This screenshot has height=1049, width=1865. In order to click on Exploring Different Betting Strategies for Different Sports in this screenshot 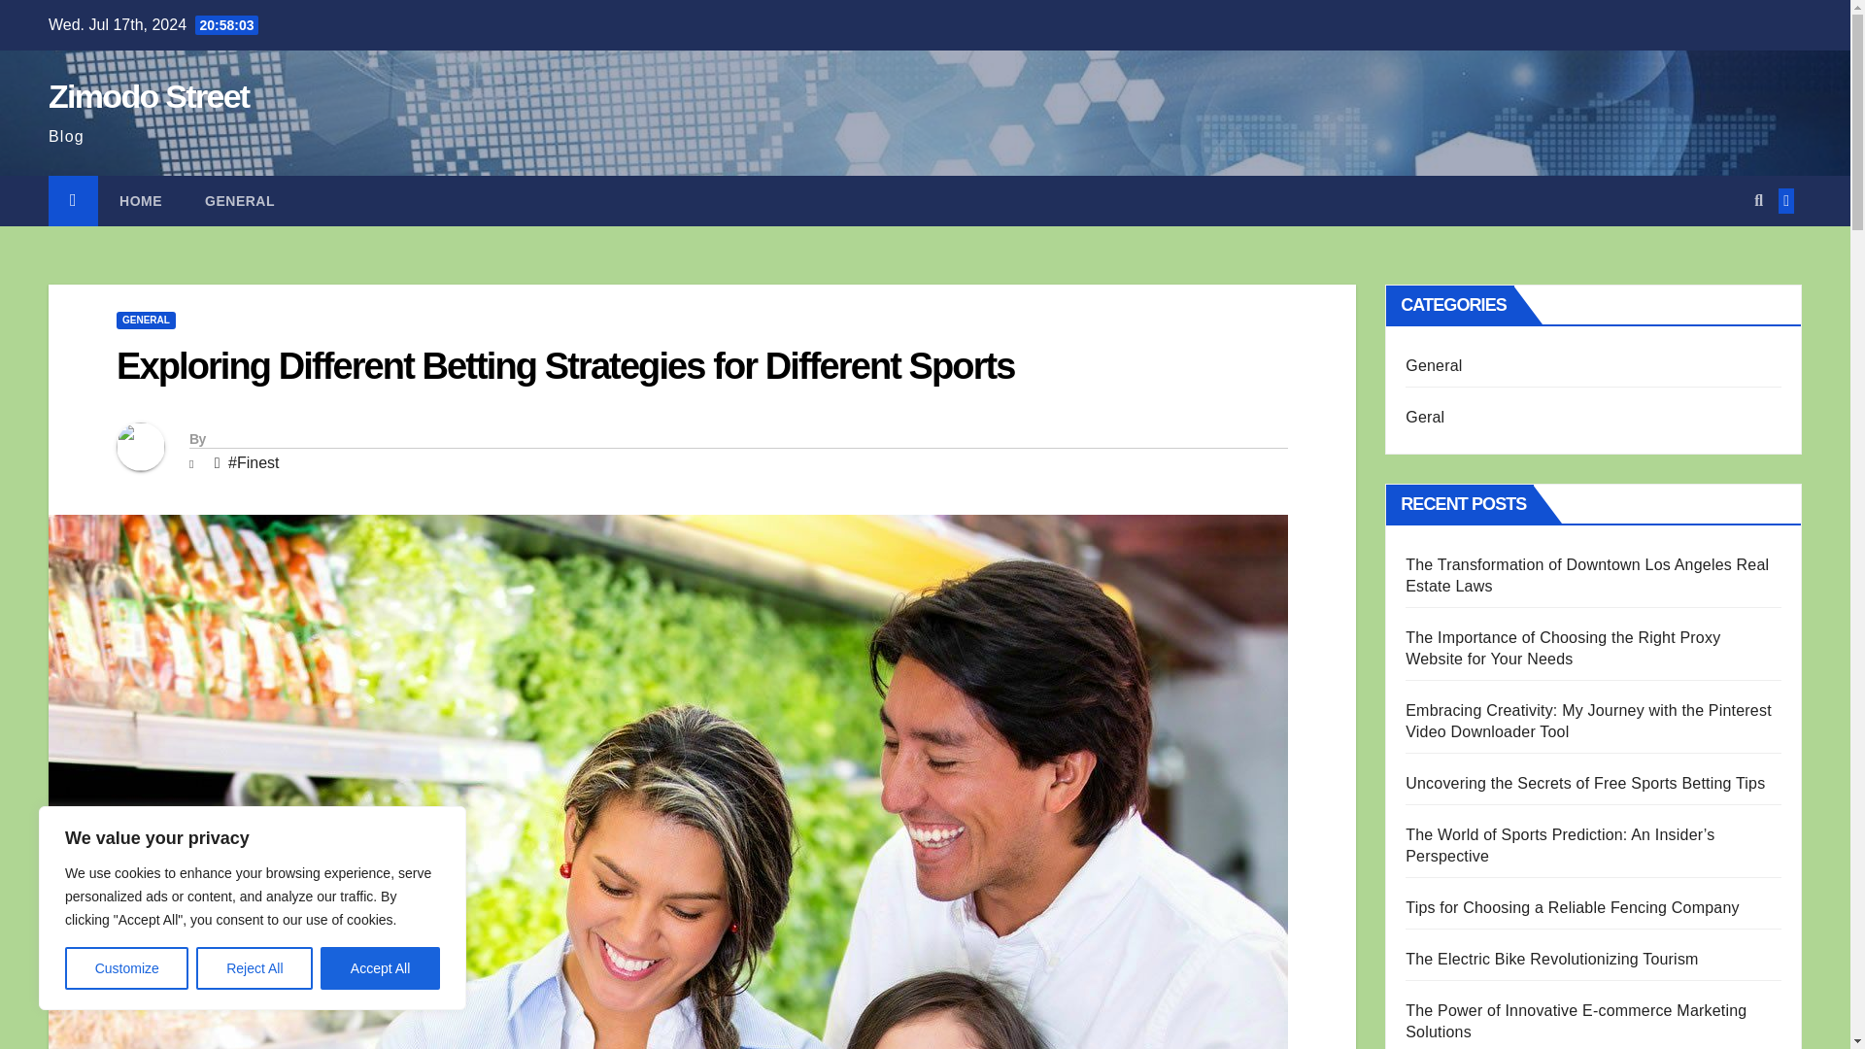, I will do `click(565, 366)`.